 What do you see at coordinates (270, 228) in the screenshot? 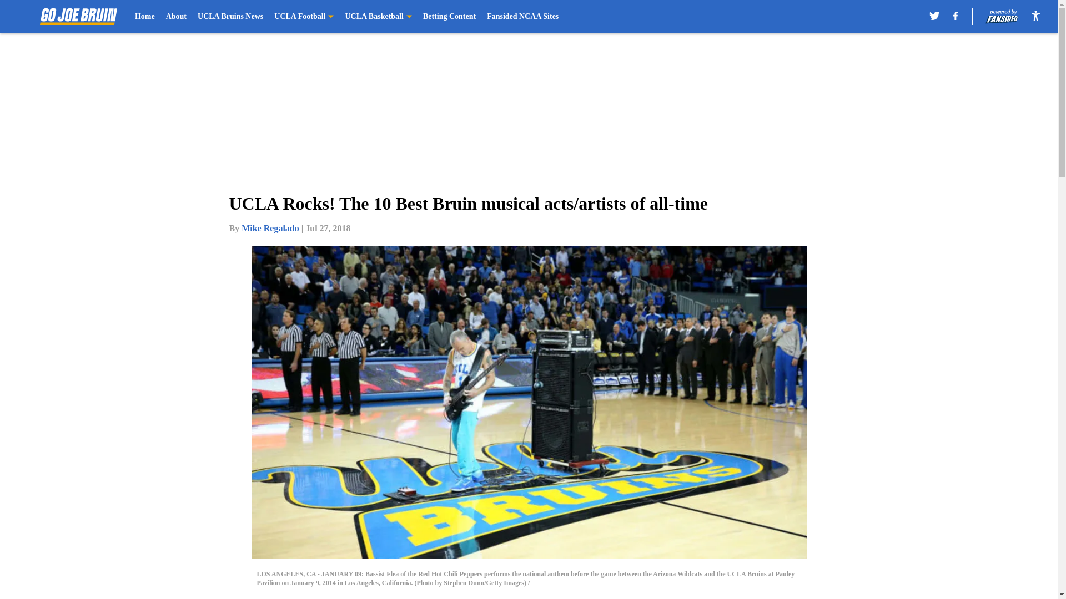
I see `Mike Regalado` at bounding box center [270, 228].